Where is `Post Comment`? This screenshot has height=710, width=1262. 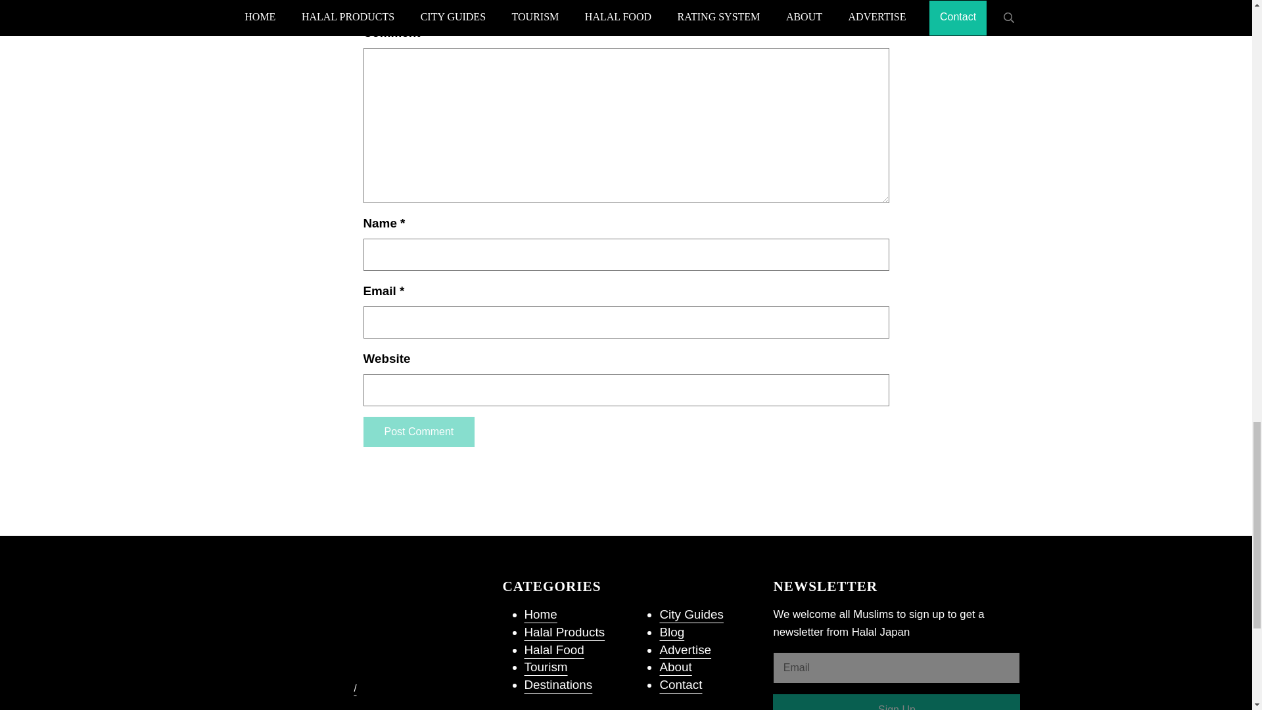
Post Comment is located at coordinates (418, 431).